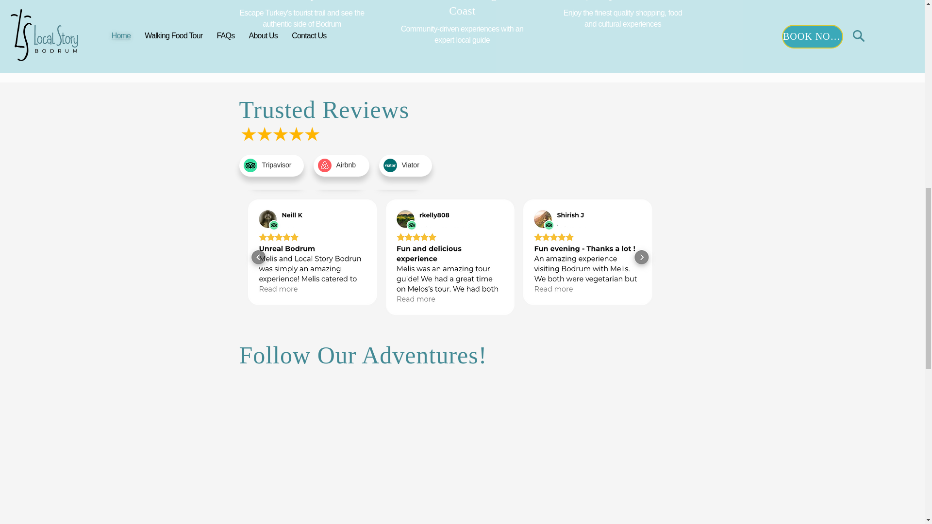 The height and width of the screenshot is (524, 932). What do you see at coordinates (277, 164) in the screenshot?
I see `Tripavisor` at bounding box center [277, 164].